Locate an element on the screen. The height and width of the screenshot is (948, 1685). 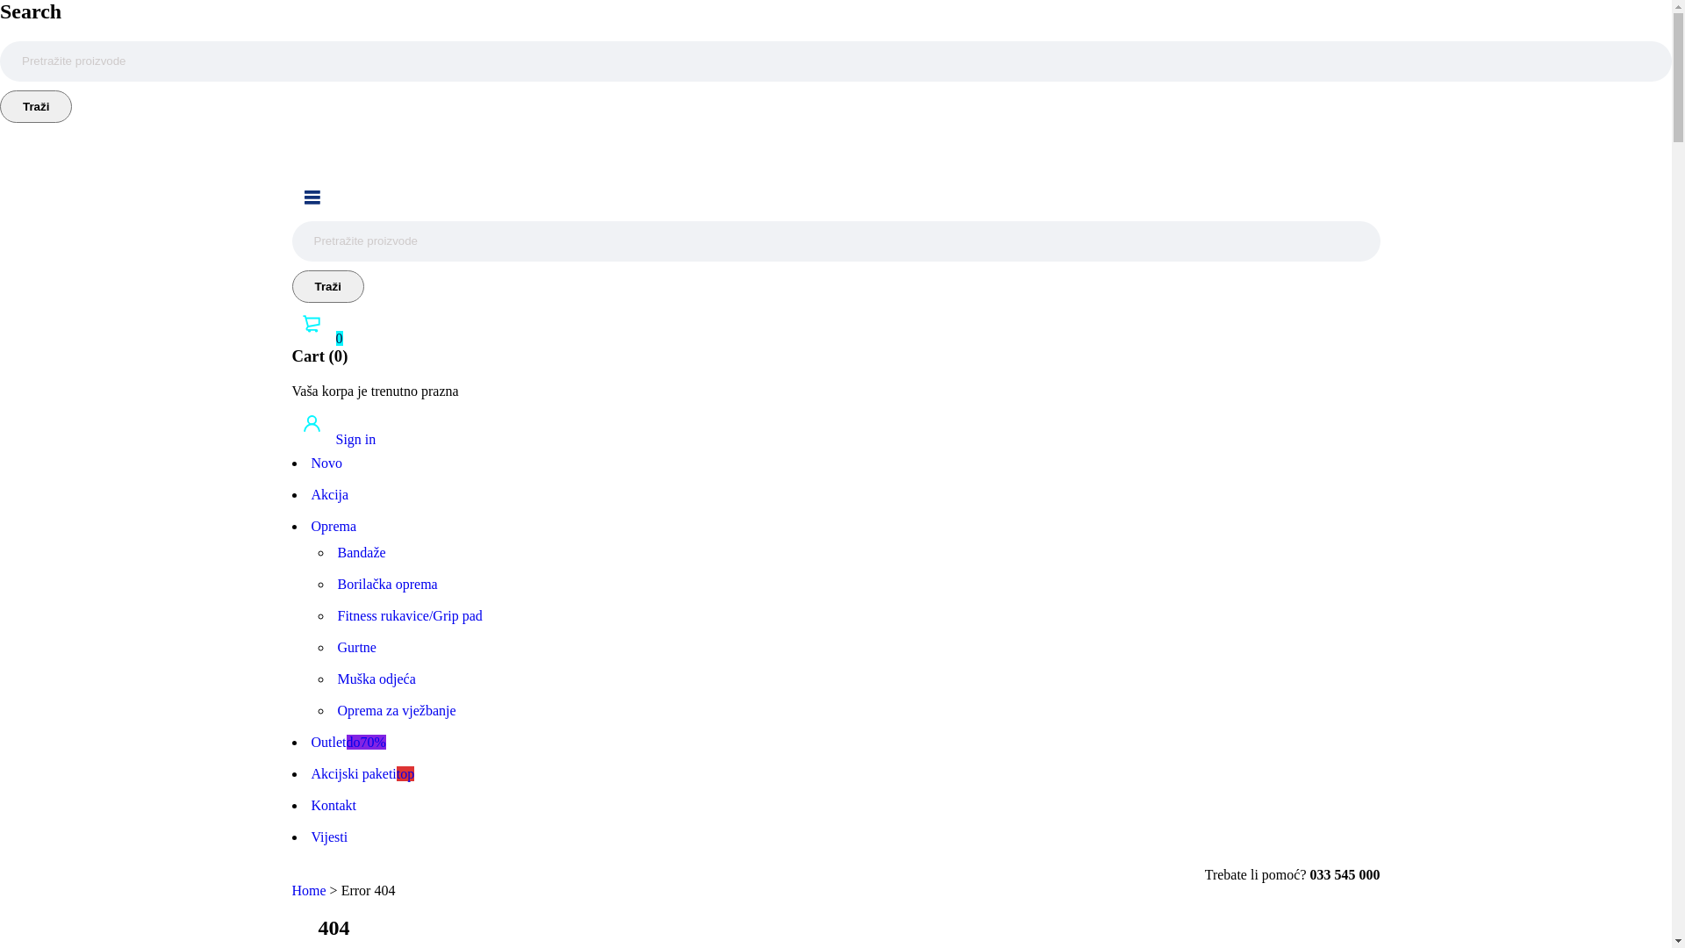
Oprema is located at coordinates (333, 527).